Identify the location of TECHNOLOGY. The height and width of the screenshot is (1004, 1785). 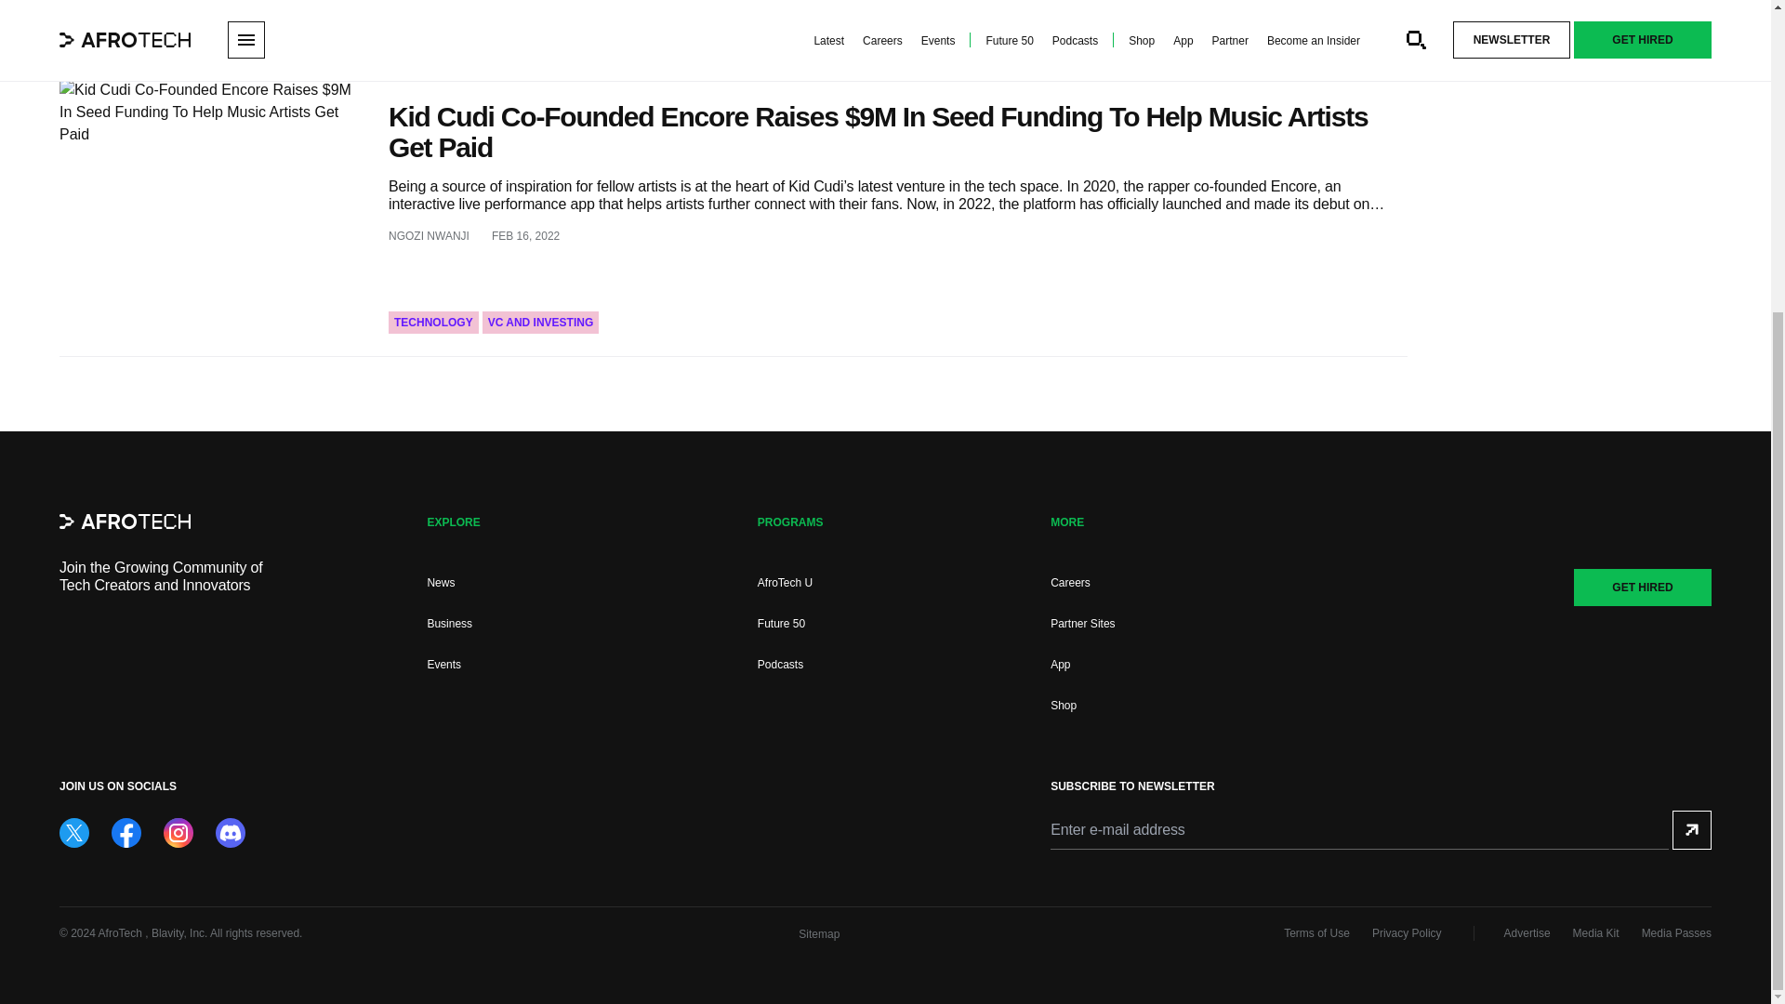
(433, 322).